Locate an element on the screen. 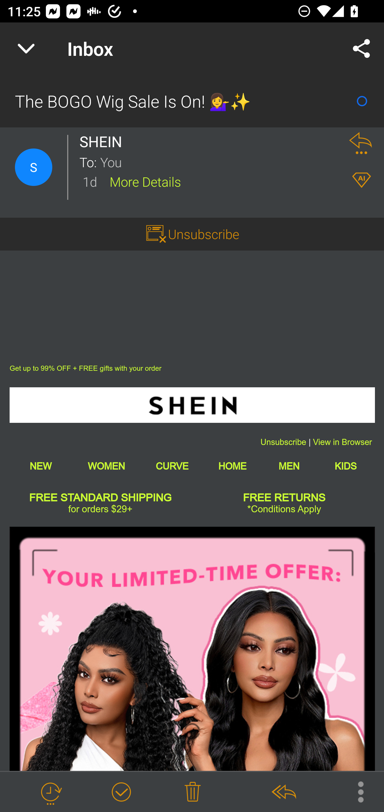  Get up to 99% OFF + FREE gifts with your order is located at coordinates (86, 368).